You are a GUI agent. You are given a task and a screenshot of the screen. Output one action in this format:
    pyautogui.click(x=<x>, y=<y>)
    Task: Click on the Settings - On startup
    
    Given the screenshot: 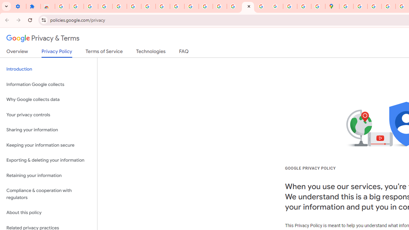 What is the action you would take?
    pyautogui.click(x=19, y=6)
    